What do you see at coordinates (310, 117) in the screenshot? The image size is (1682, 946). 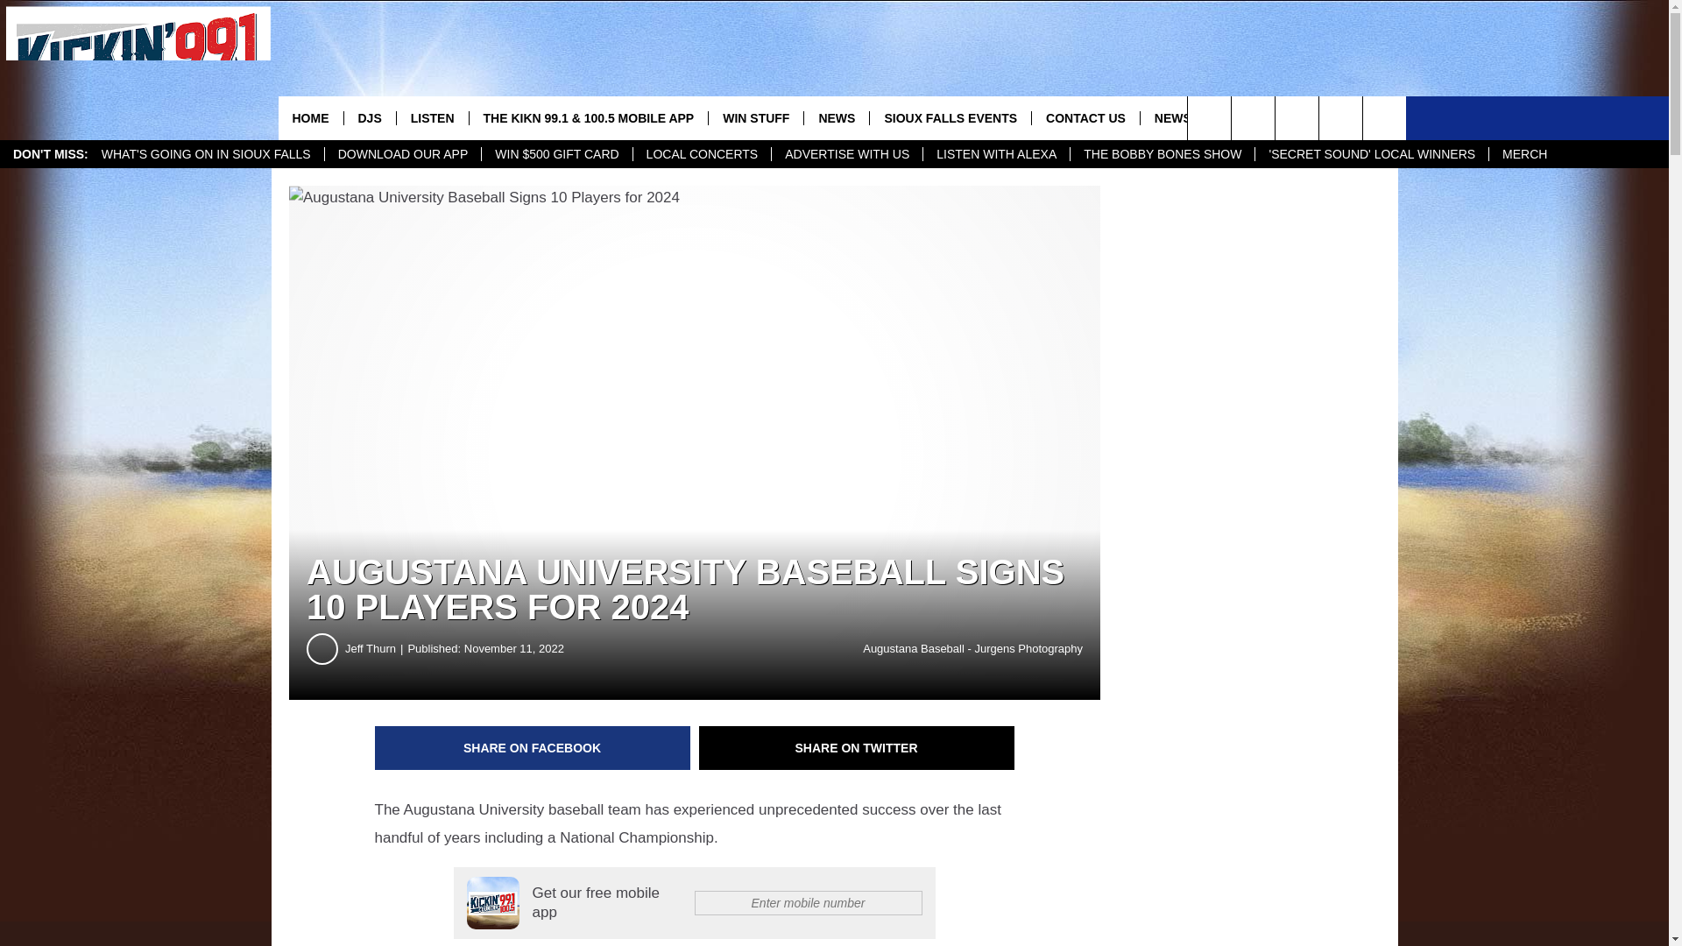 I see `HOME` at bounding box center [310, 117].